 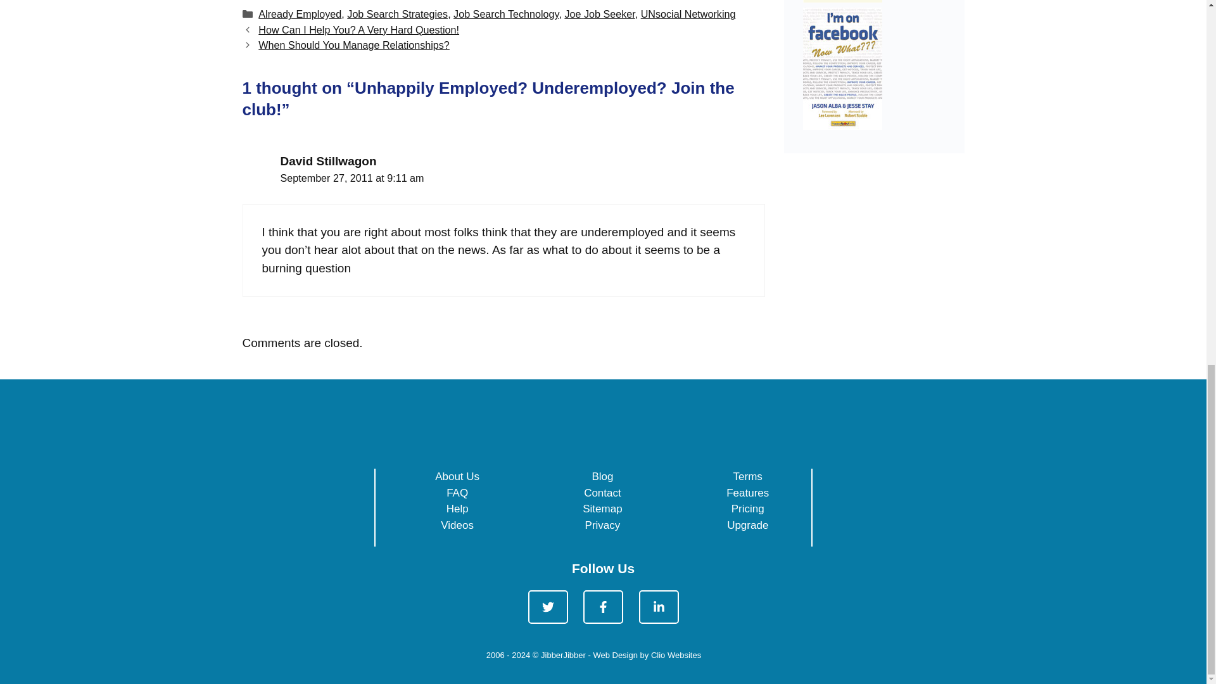 What do you see at coordinates (457, 476) in the screenshot?
I see `About Us` at bounding box center [457, 476].